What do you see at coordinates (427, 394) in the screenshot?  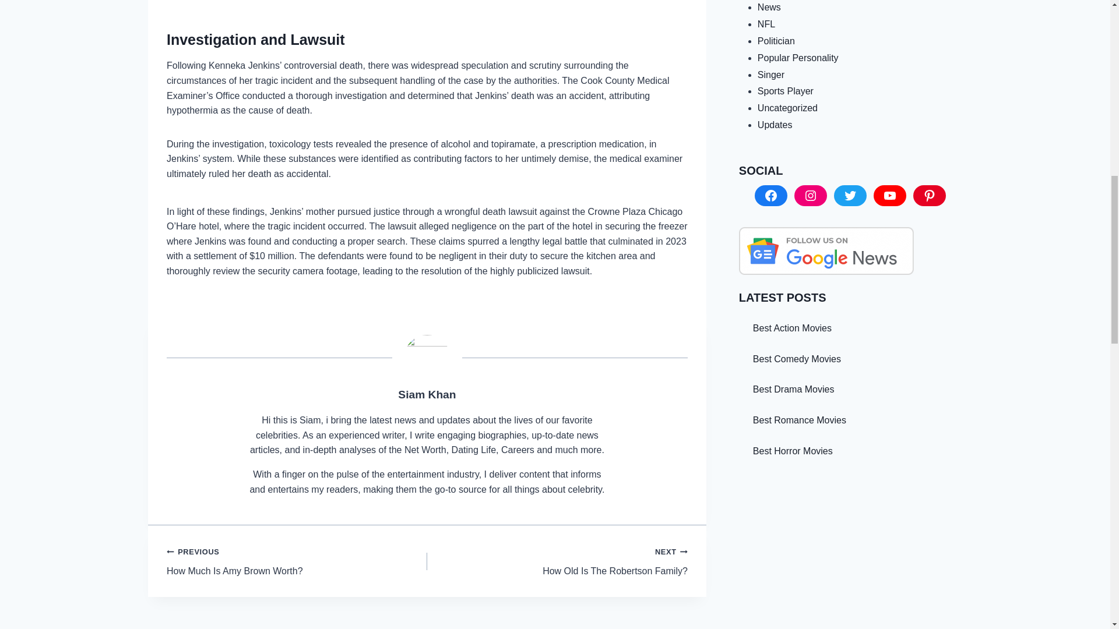 I see `Posts by Siam Khan` at bounding box center [427, 394].